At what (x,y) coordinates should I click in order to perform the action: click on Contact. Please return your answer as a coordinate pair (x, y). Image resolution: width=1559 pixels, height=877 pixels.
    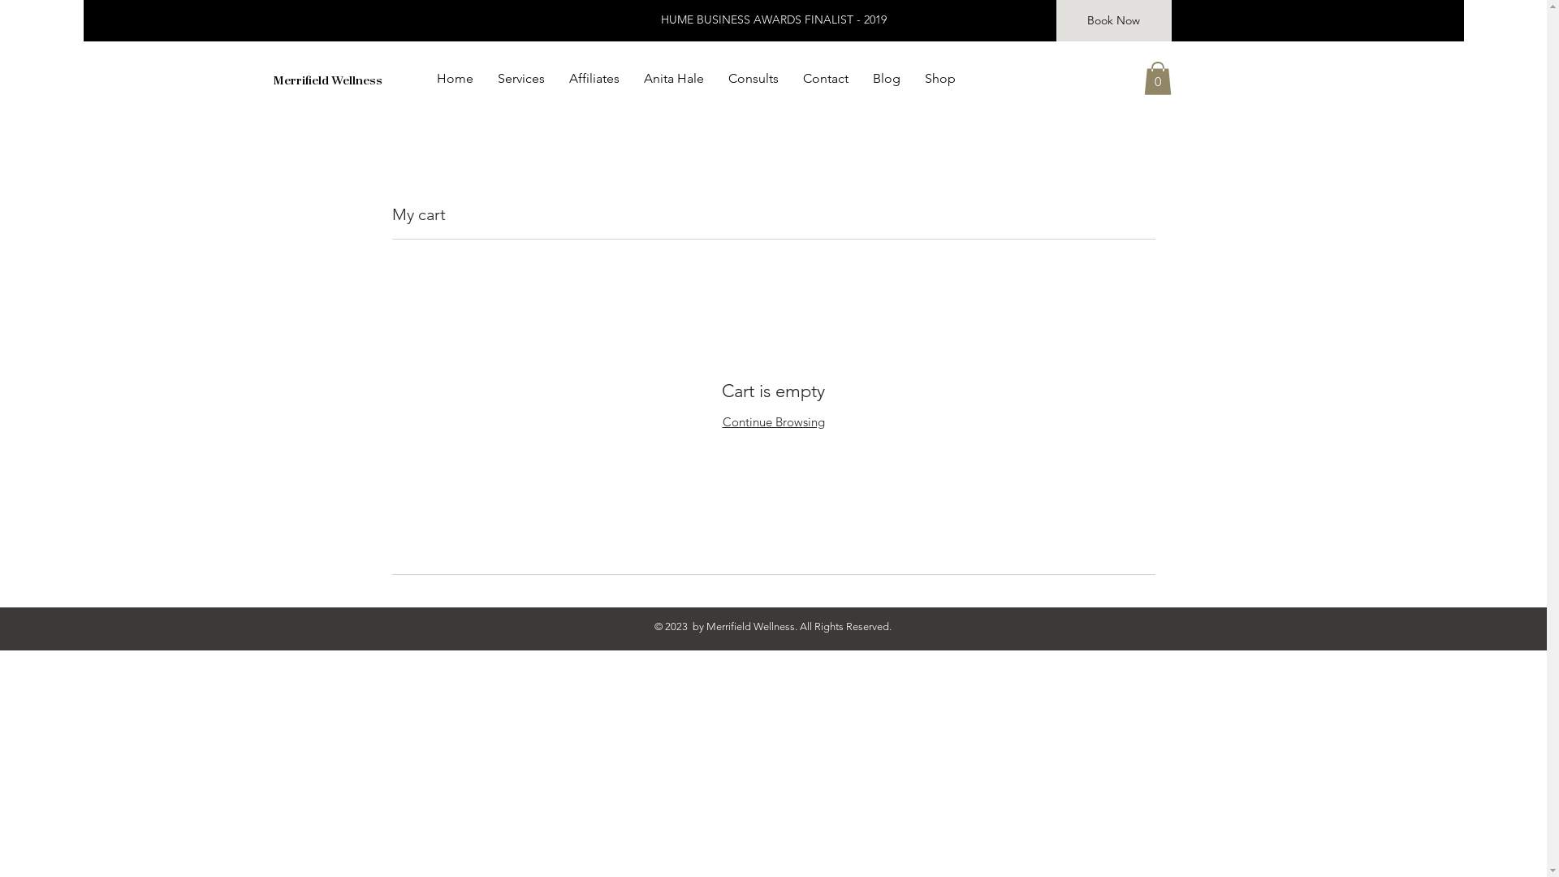
    Looking at the image, I should click on (826, 79).